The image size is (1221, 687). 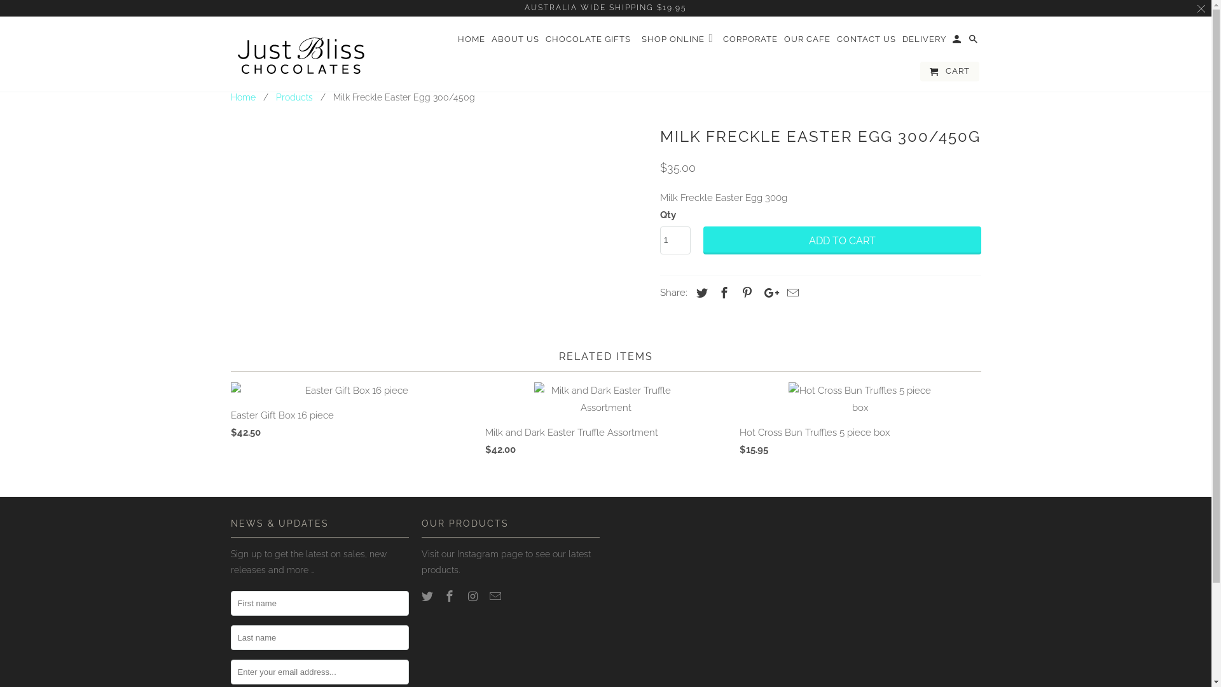 I want to click on Share this on Facebook, so click(x=722, y=293).